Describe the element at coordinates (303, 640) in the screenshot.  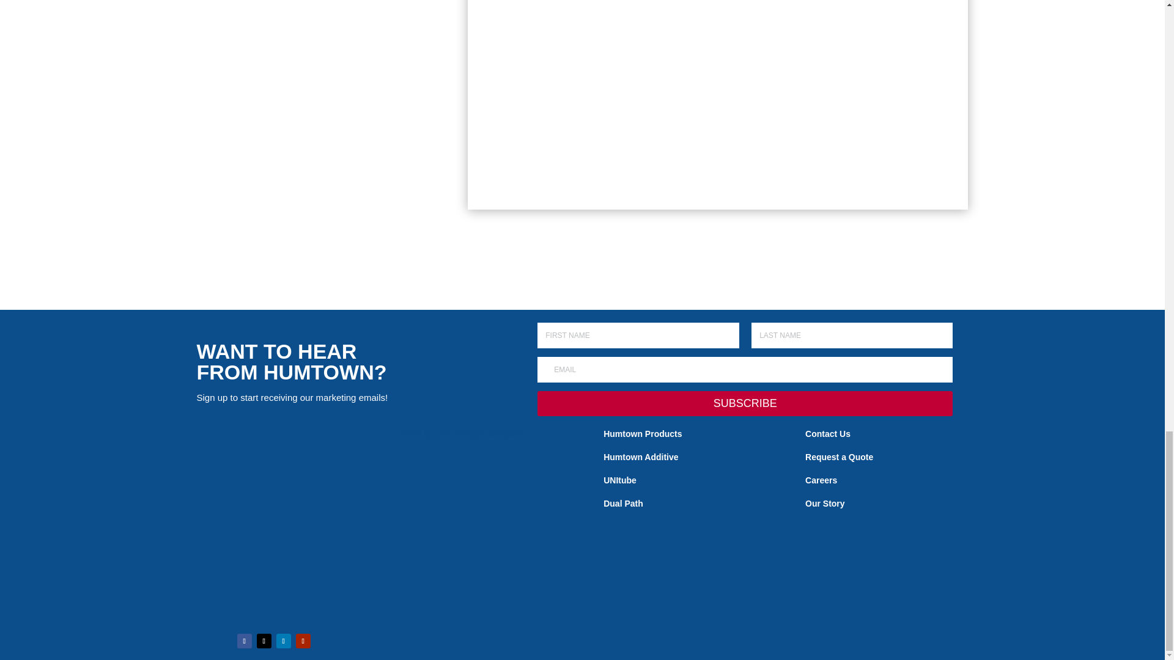
I see `Follow on Youtube` at that location.